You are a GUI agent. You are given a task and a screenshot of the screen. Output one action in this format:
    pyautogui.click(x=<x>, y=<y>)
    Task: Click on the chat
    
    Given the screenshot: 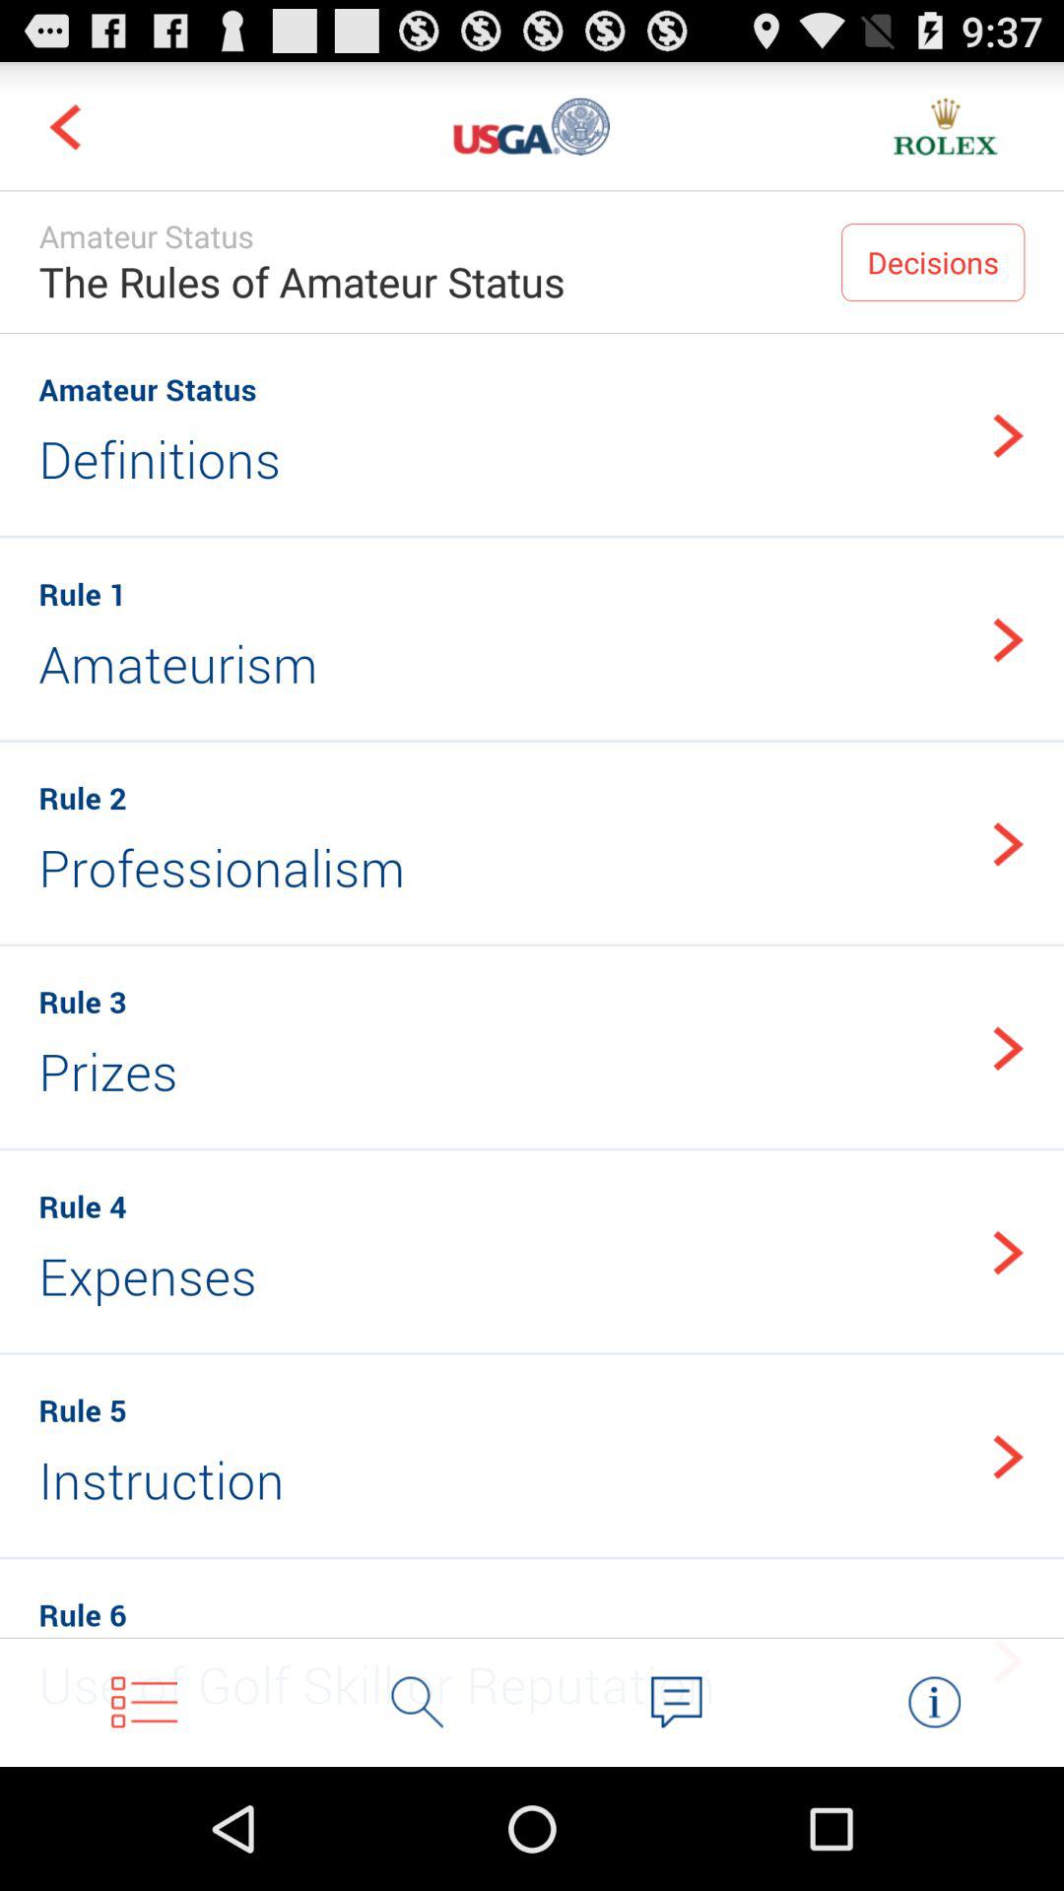 What is the action you would take?
    pyautogui.click(x=676, y=1702)
    